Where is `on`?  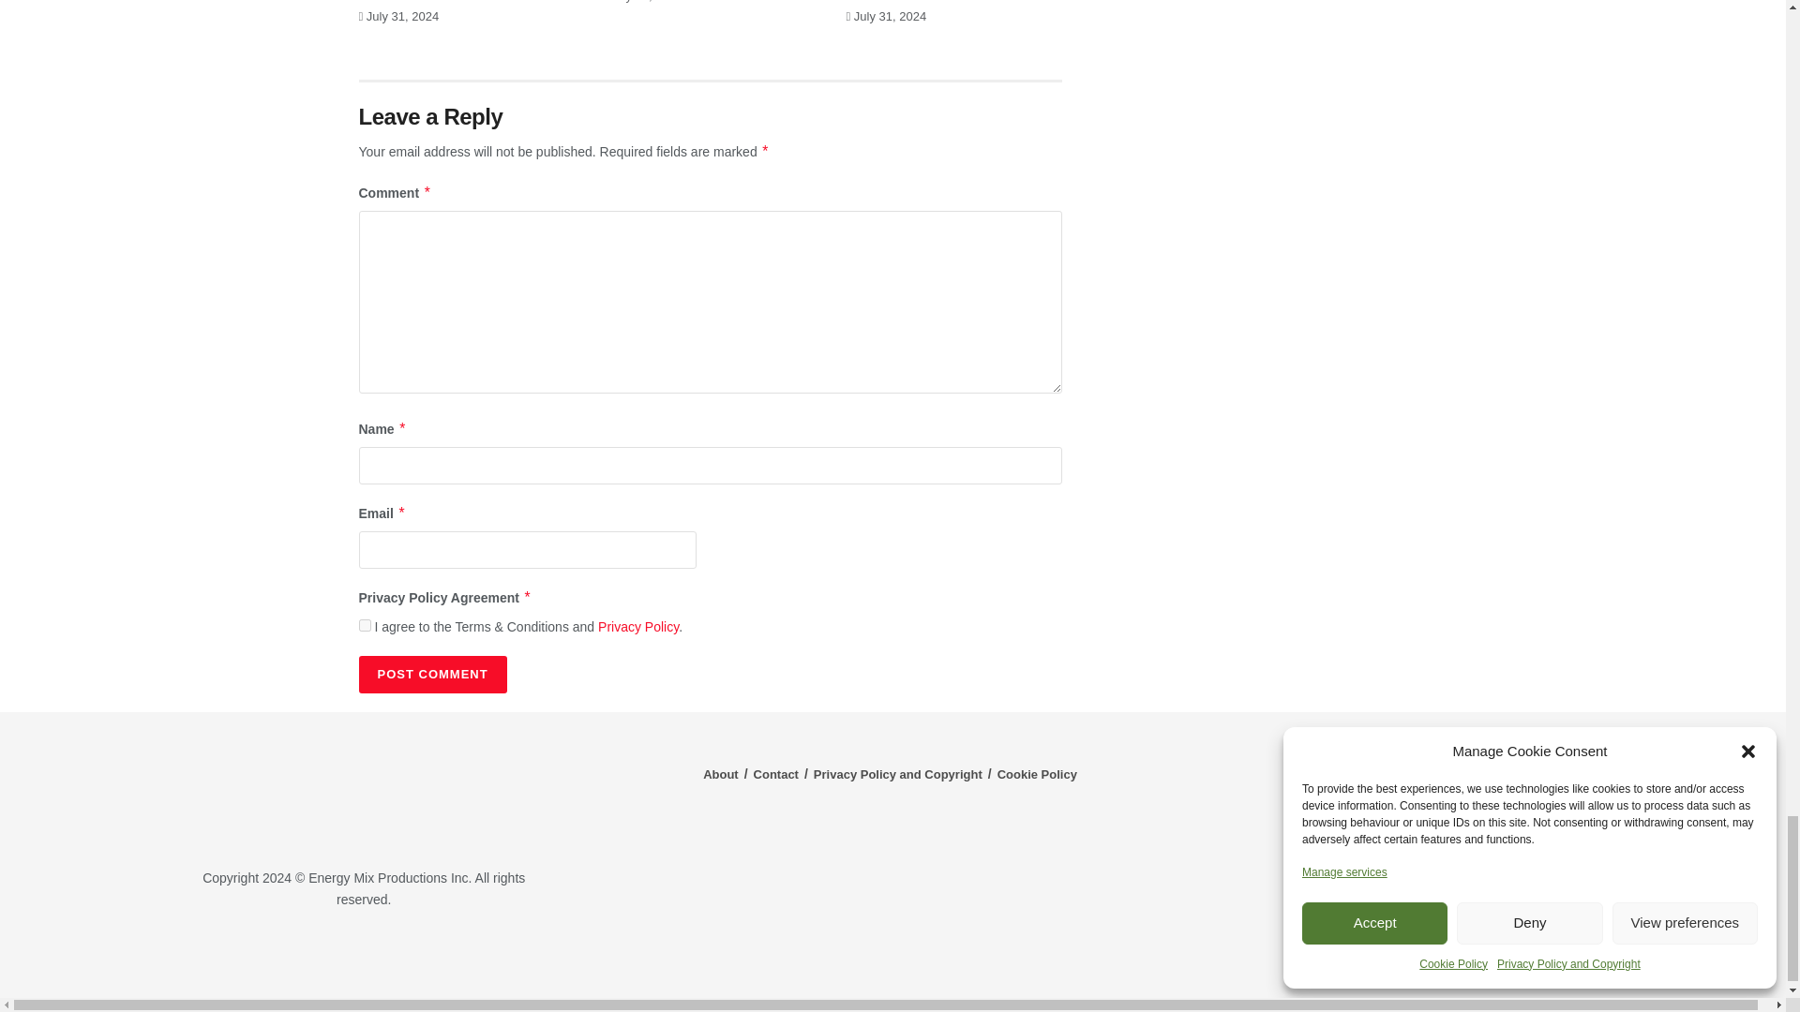 on is located at coordinates (364, 624).